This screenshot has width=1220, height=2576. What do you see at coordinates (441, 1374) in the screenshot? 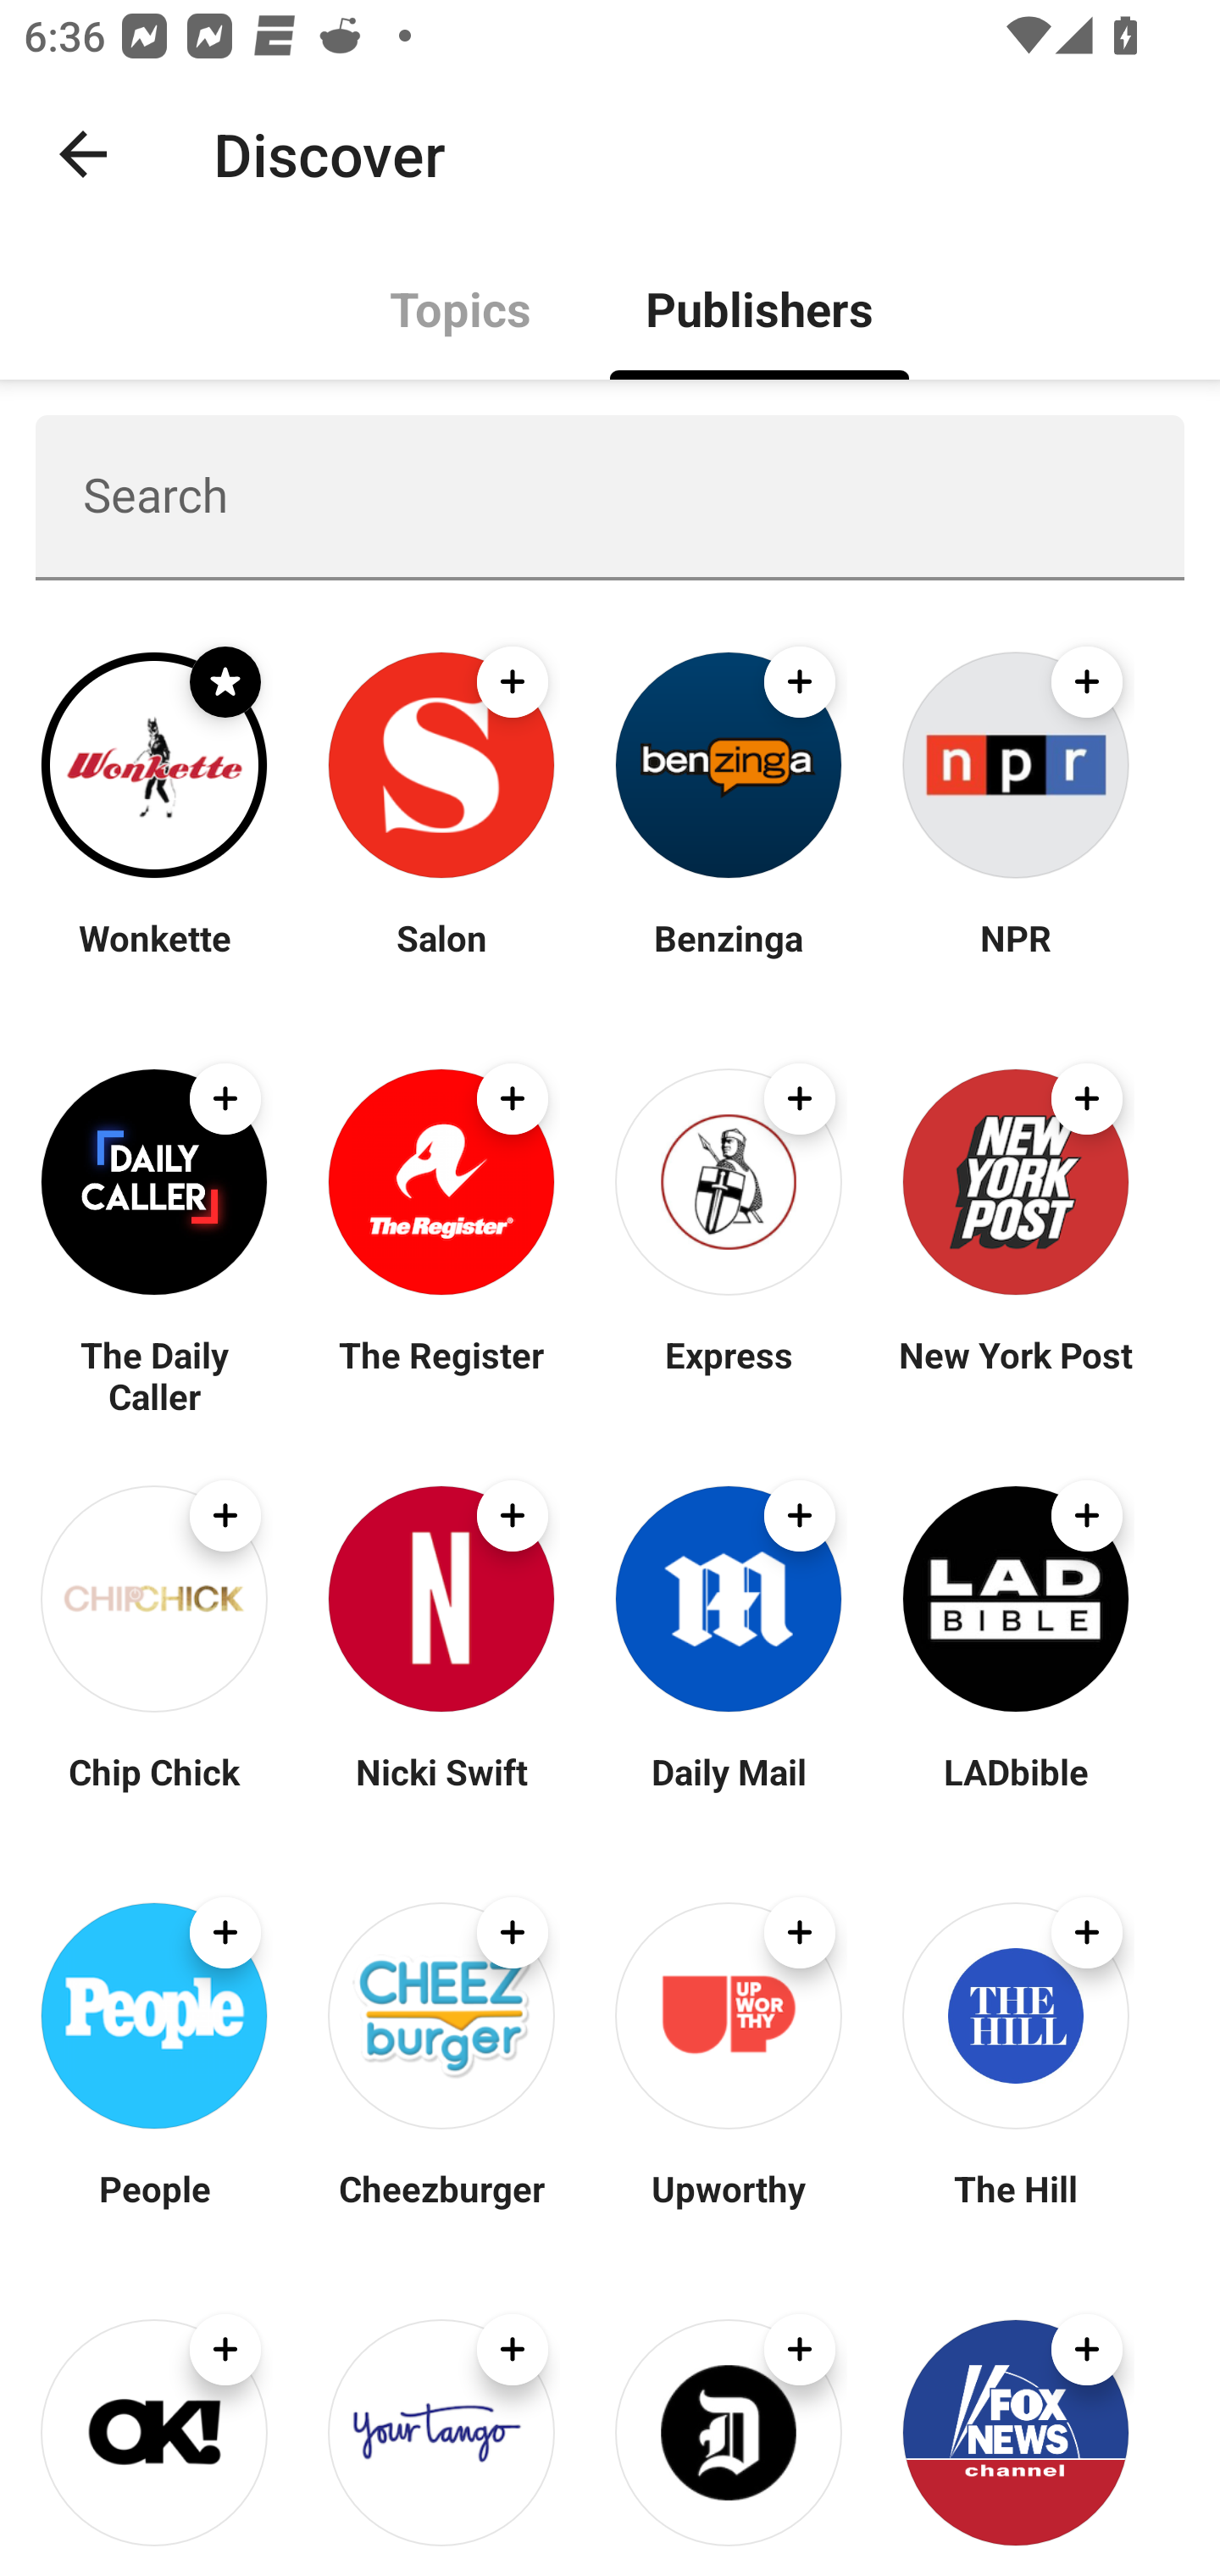
I see `The Register` at bounding box center [441, 1374].